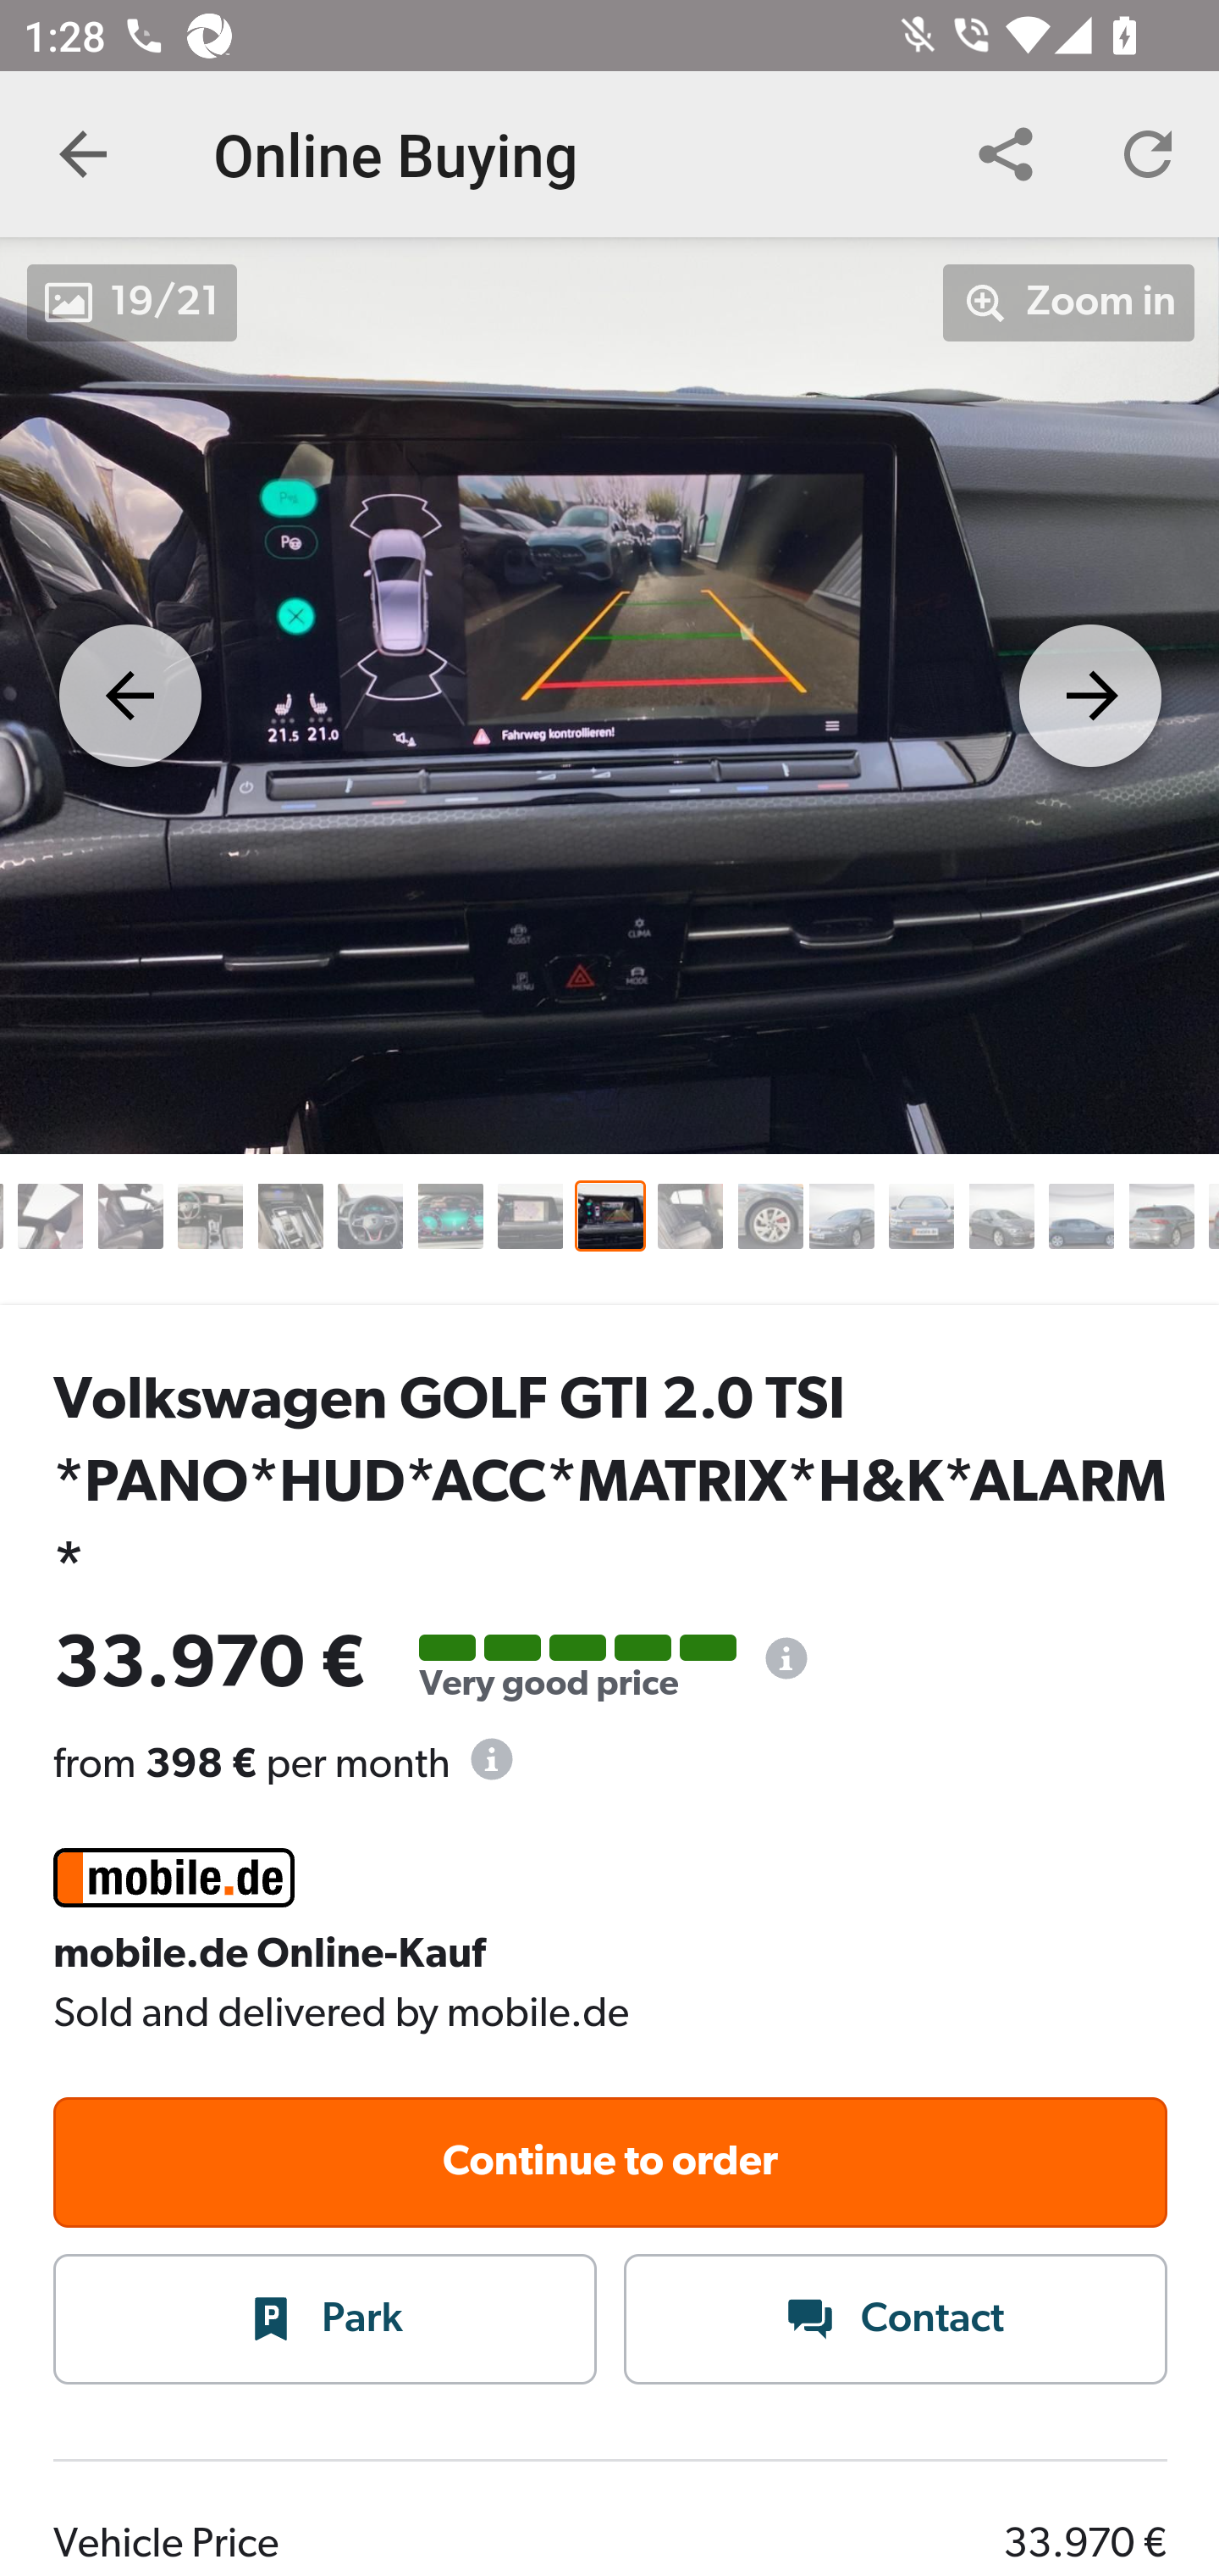 The height and width of the screenshot is (2576, 1219). I want to click on Zoom in, so click(1070, 303).